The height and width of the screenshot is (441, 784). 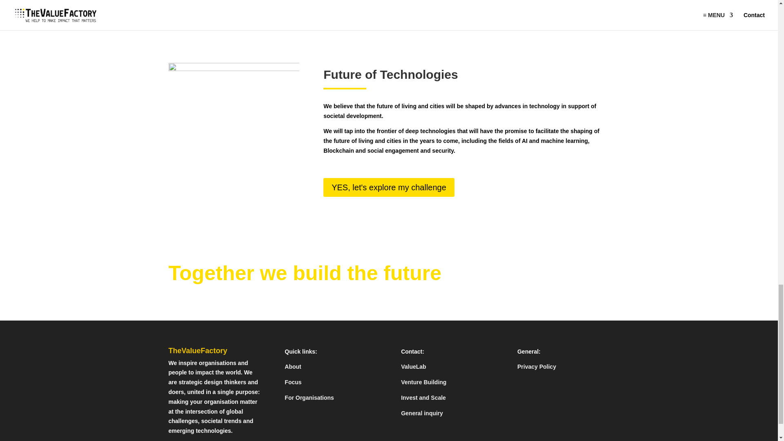 I want to click on Invest and Scale, so click(x=423, y=397).